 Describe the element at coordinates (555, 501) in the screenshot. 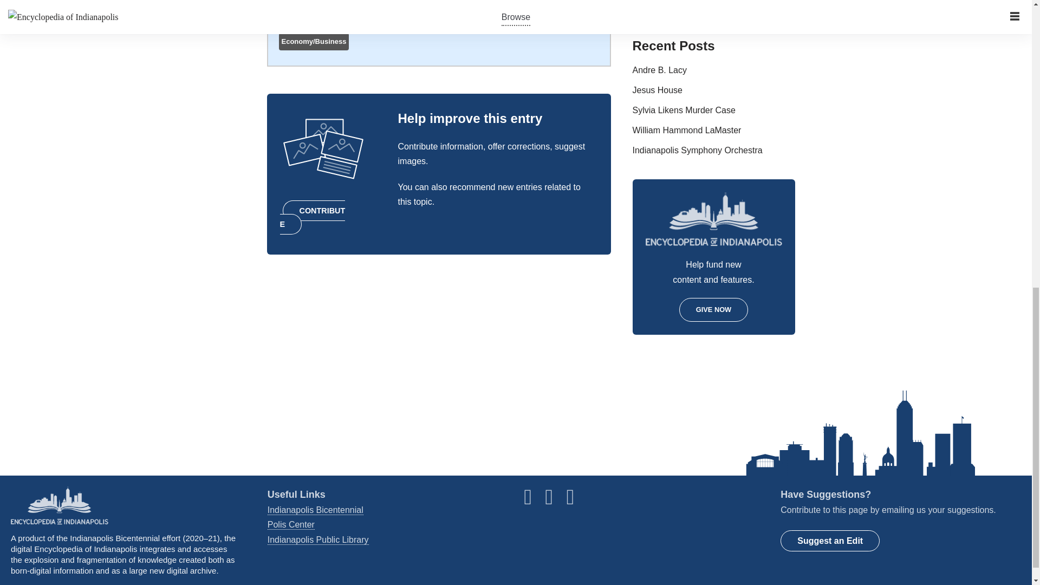

I see `Indy Encyclopedia - Instagram` at that location.